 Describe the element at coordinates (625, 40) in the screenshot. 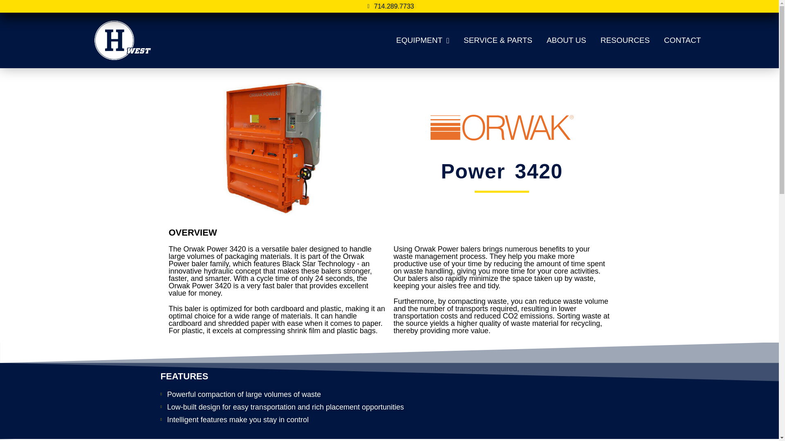

I see `RESOURCES` at that location.